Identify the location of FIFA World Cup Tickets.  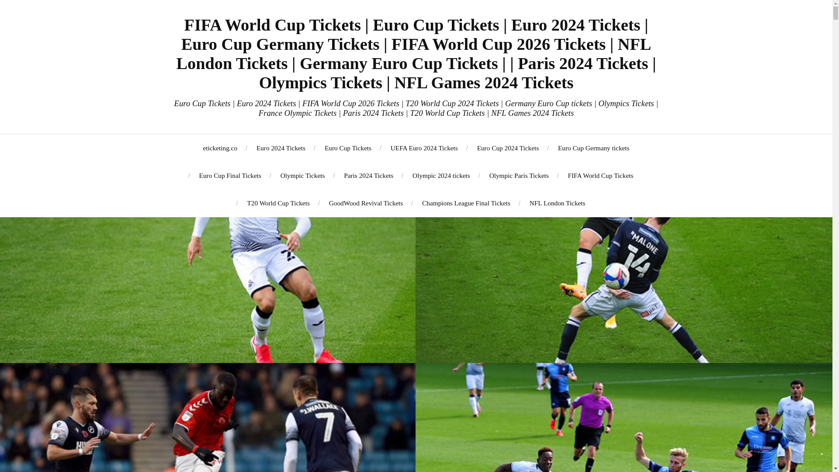
(600, 176).